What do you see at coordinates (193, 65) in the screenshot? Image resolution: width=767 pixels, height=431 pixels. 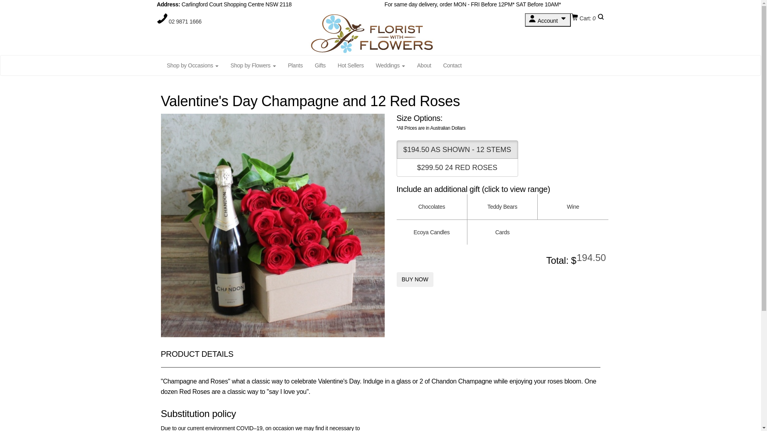 I see `Shop by Occasions` at bounding box center [193, 65].